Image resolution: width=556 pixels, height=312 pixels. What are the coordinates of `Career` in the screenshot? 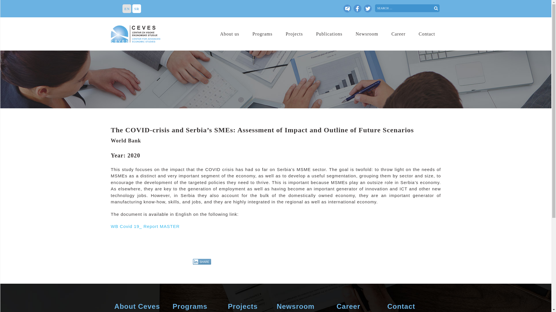 It's located at (398, 34).